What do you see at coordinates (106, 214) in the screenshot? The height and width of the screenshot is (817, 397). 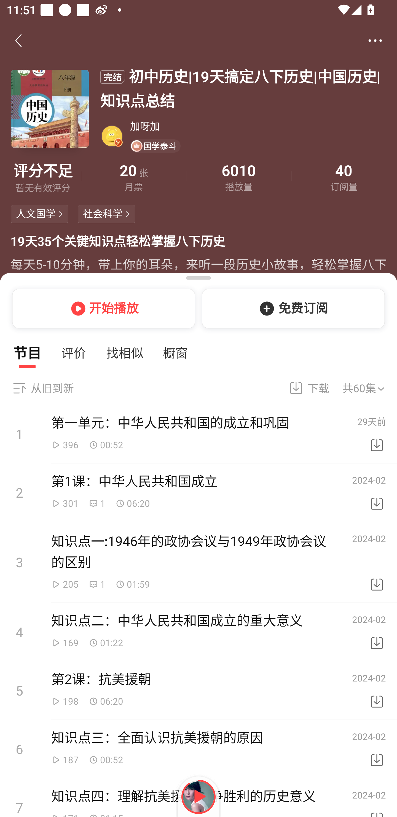 I see `社会科学` at bounding box center [106, 214].